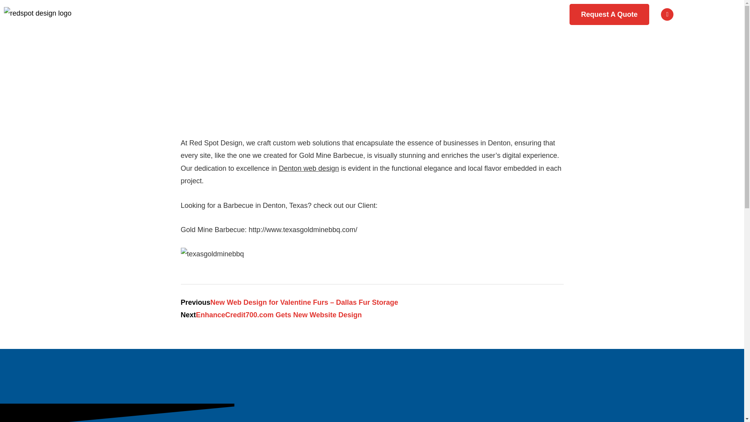  Describe the element at coordinates (280, 14) in the screenshot. I see `Services` at that location.